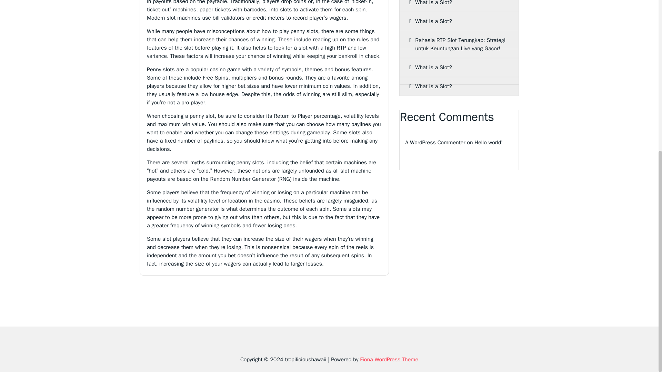  I want to click on Fiona WordPress Theme, so click(389, 360).